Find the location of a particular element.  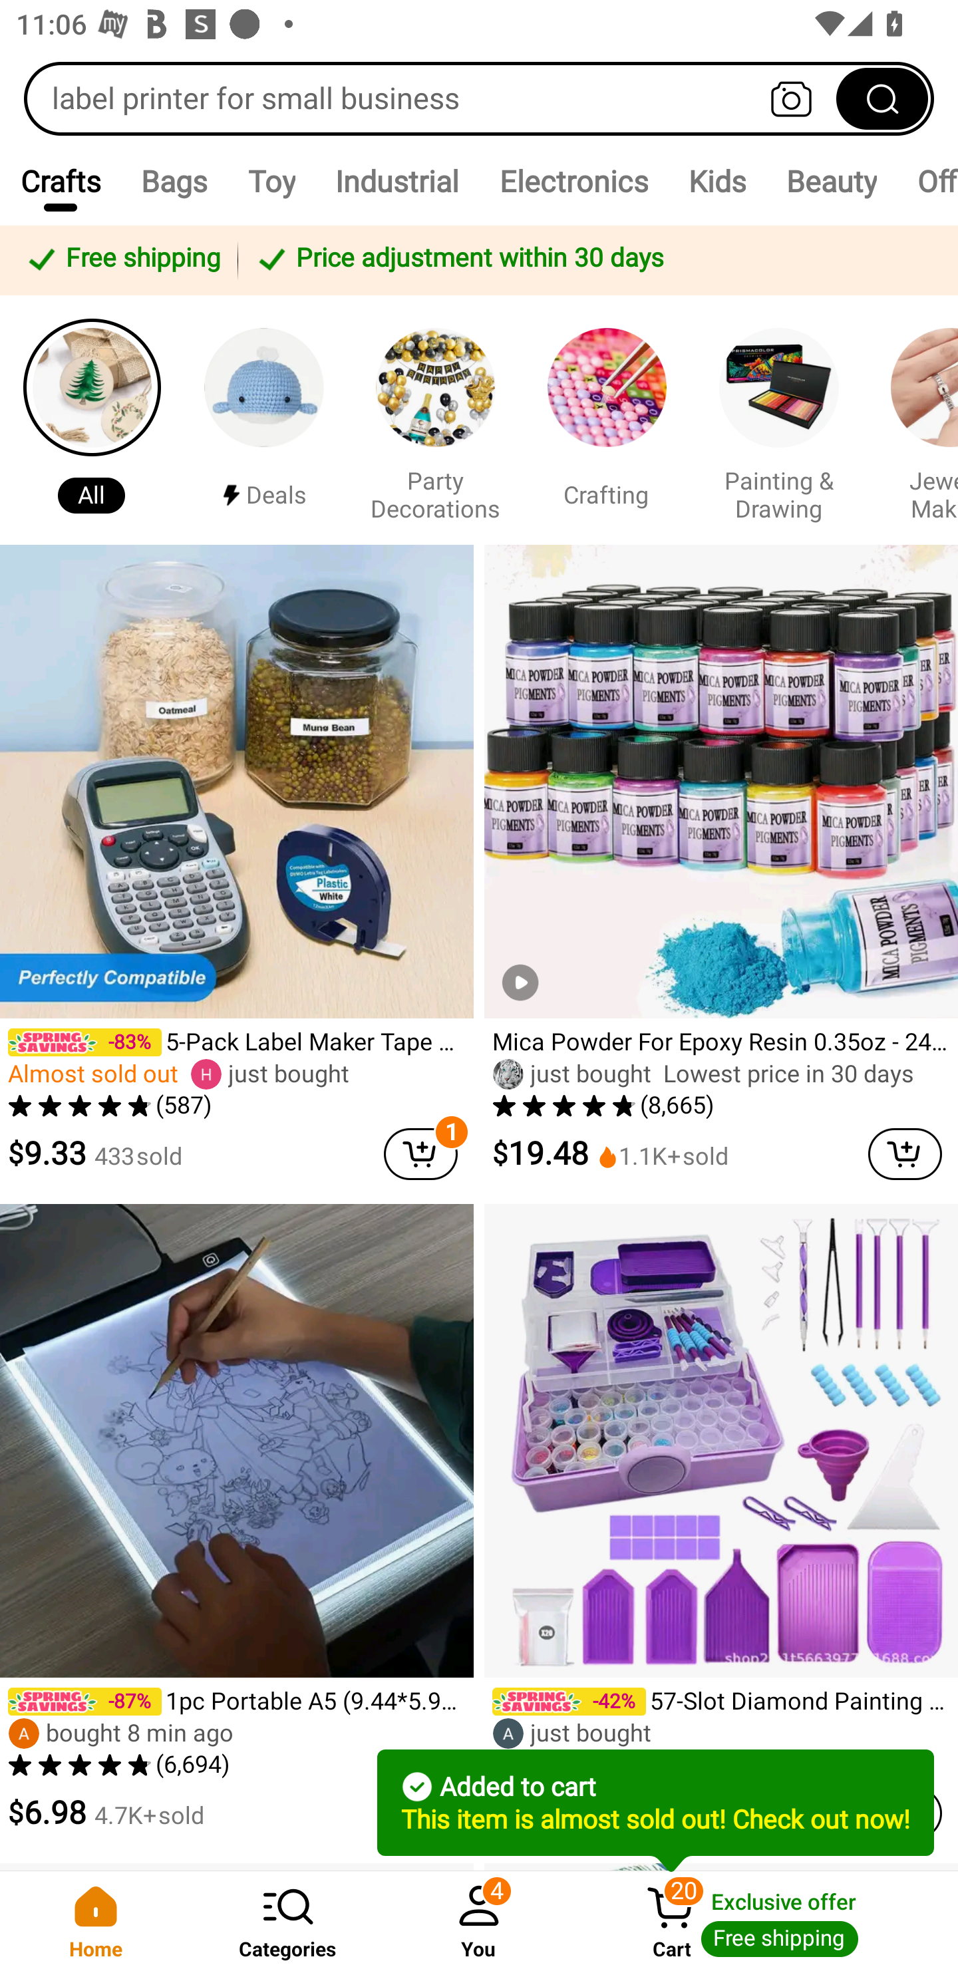

cart delete is located at coordinates (905, 1153).